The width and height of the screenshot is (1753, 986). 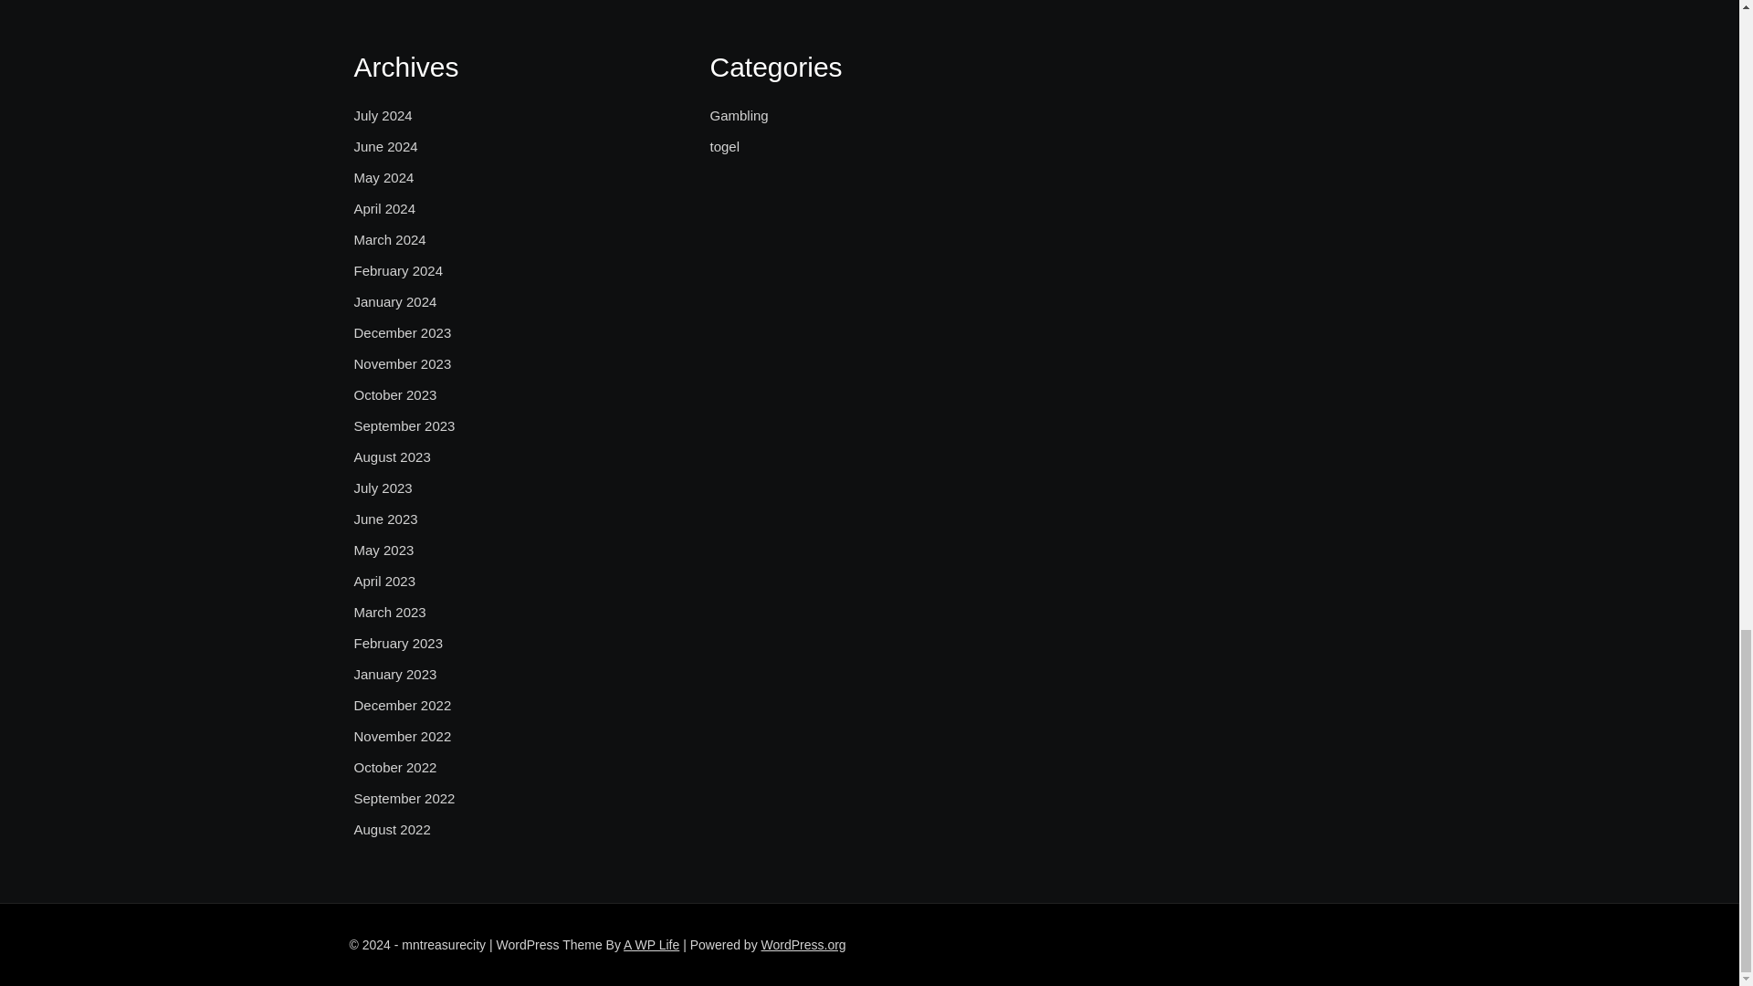 I want to click on May 2023, so click(x=383, y=550).